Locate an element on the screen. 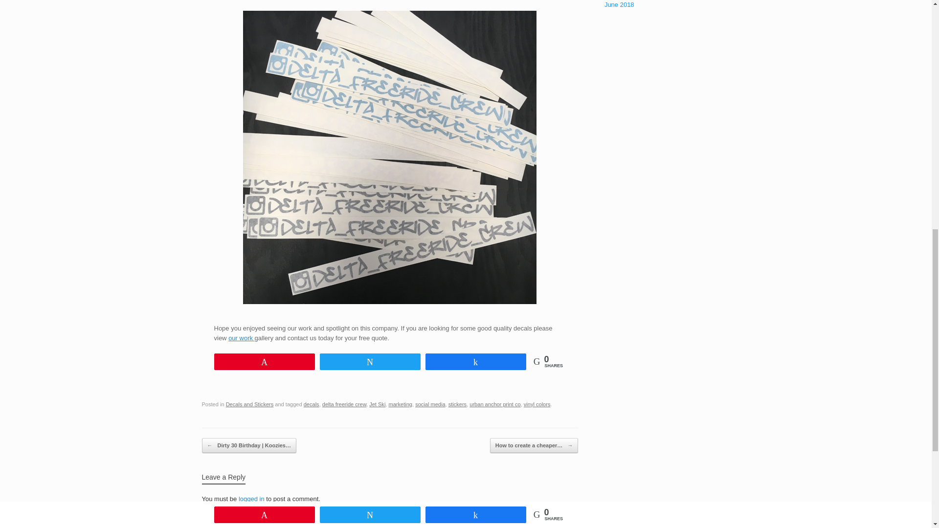 The image size is (939, 528). Jet Ski is located at coordinates (377, 404).